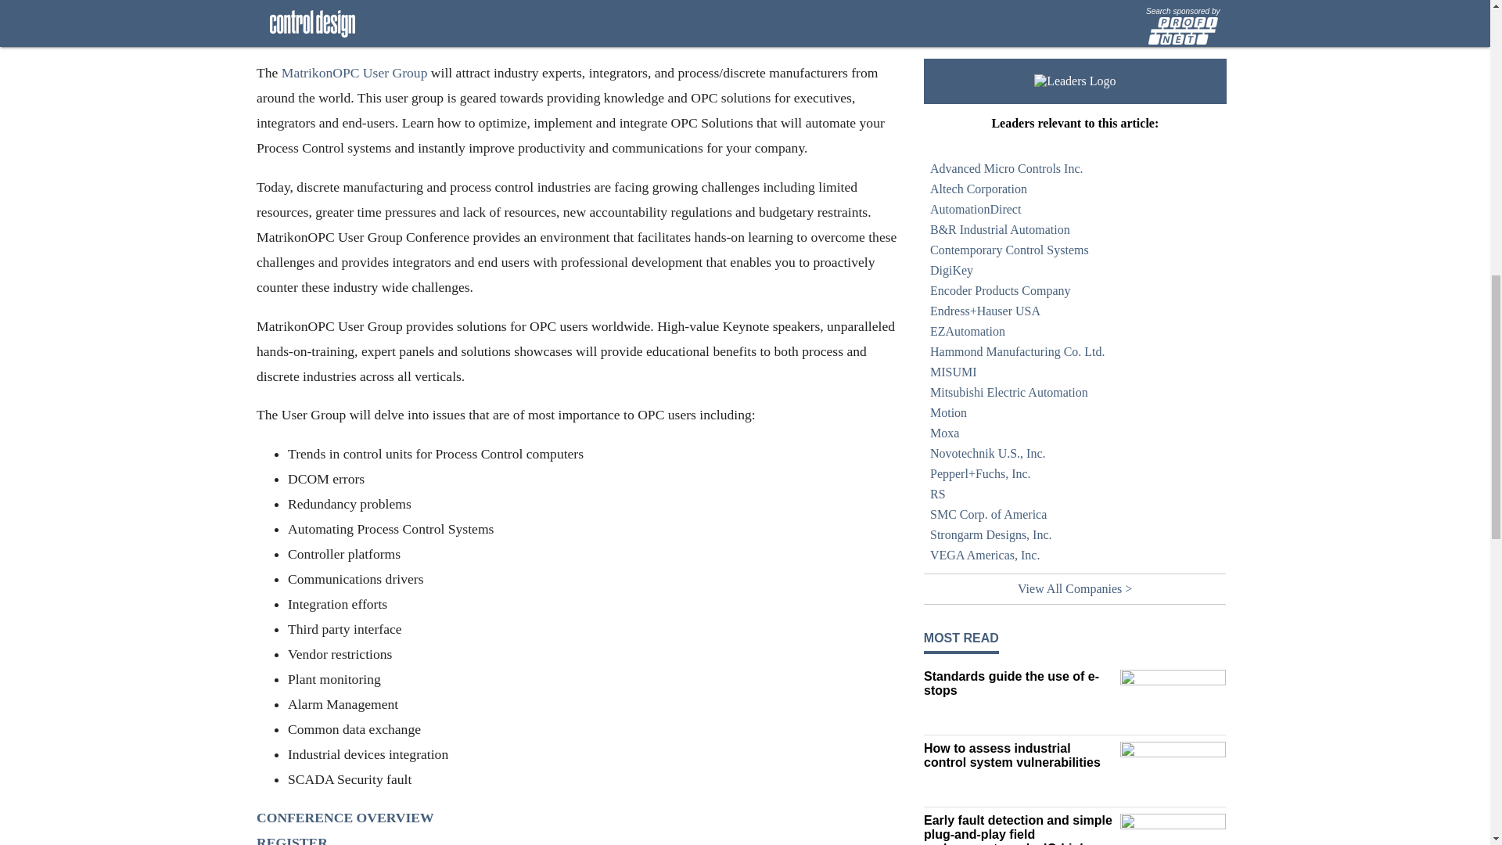 The image size is (1502, 845). I want to click on AutomationDirect, so click(1075, 209).